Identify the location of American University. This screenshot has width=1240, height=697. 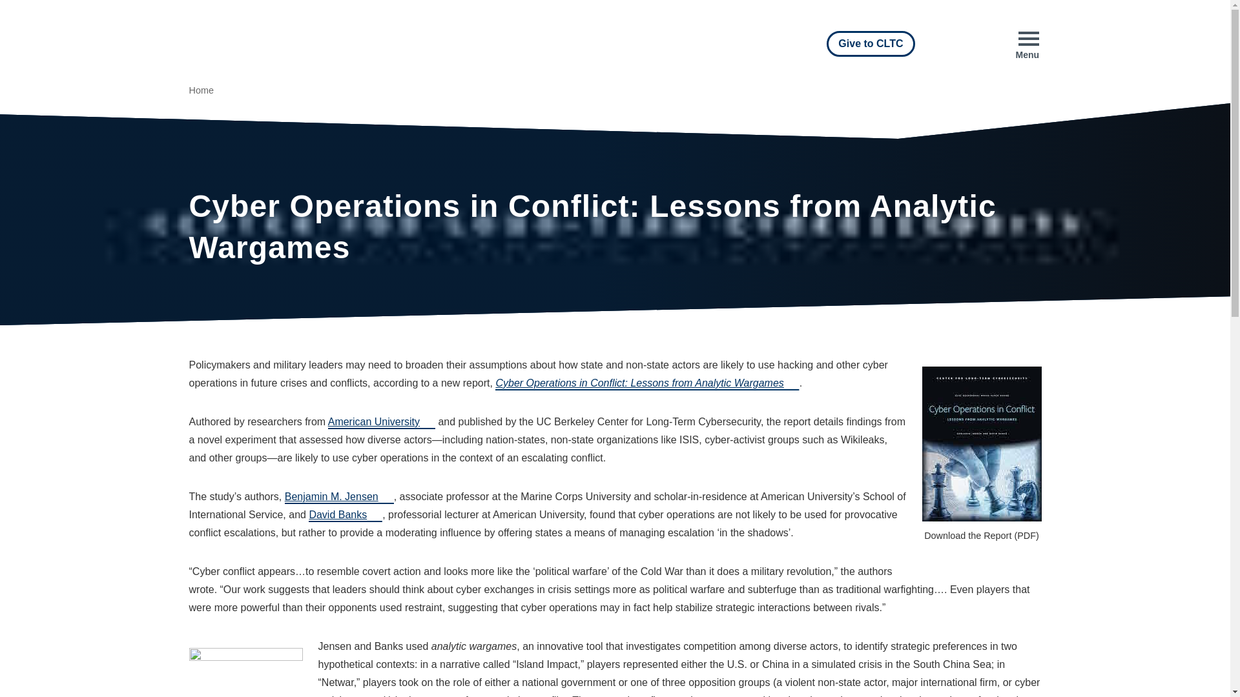
(381, 422).